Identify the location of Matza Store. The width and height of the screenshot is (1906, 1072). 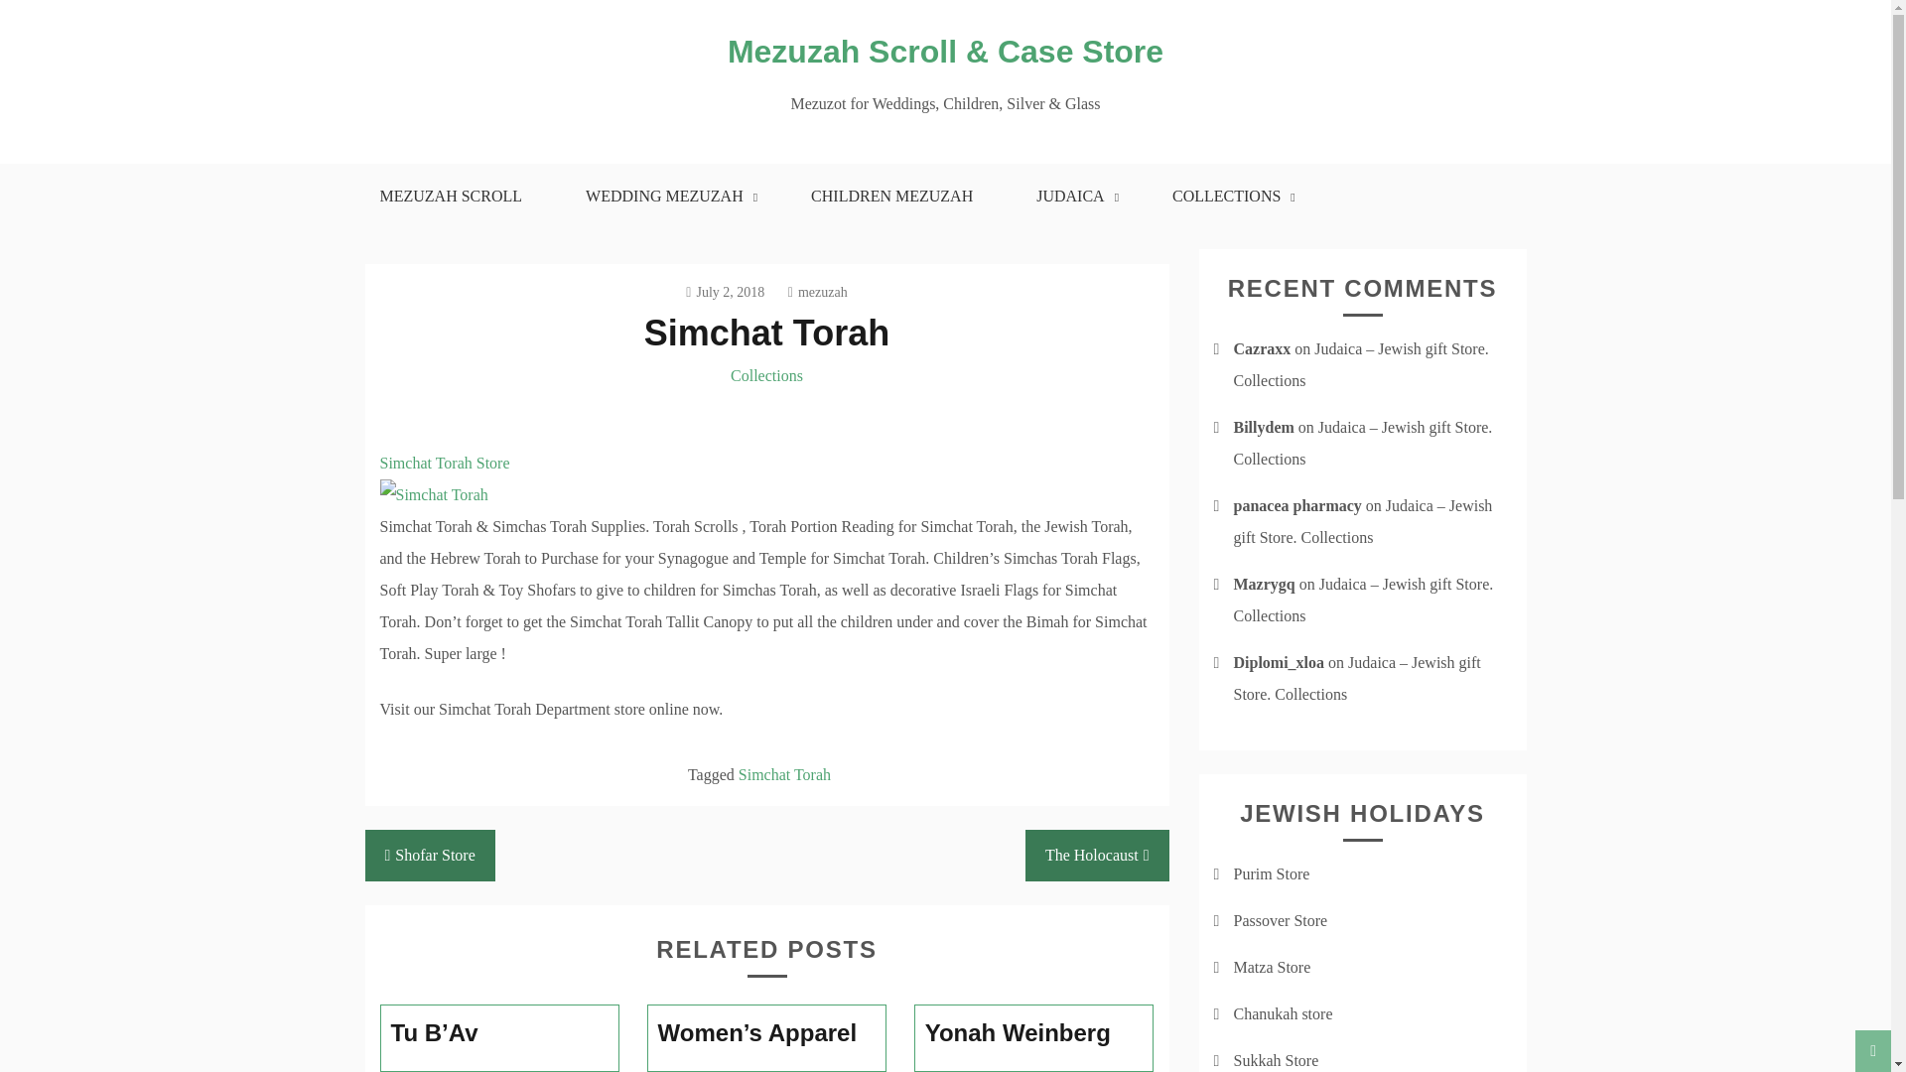
(1272, 967).